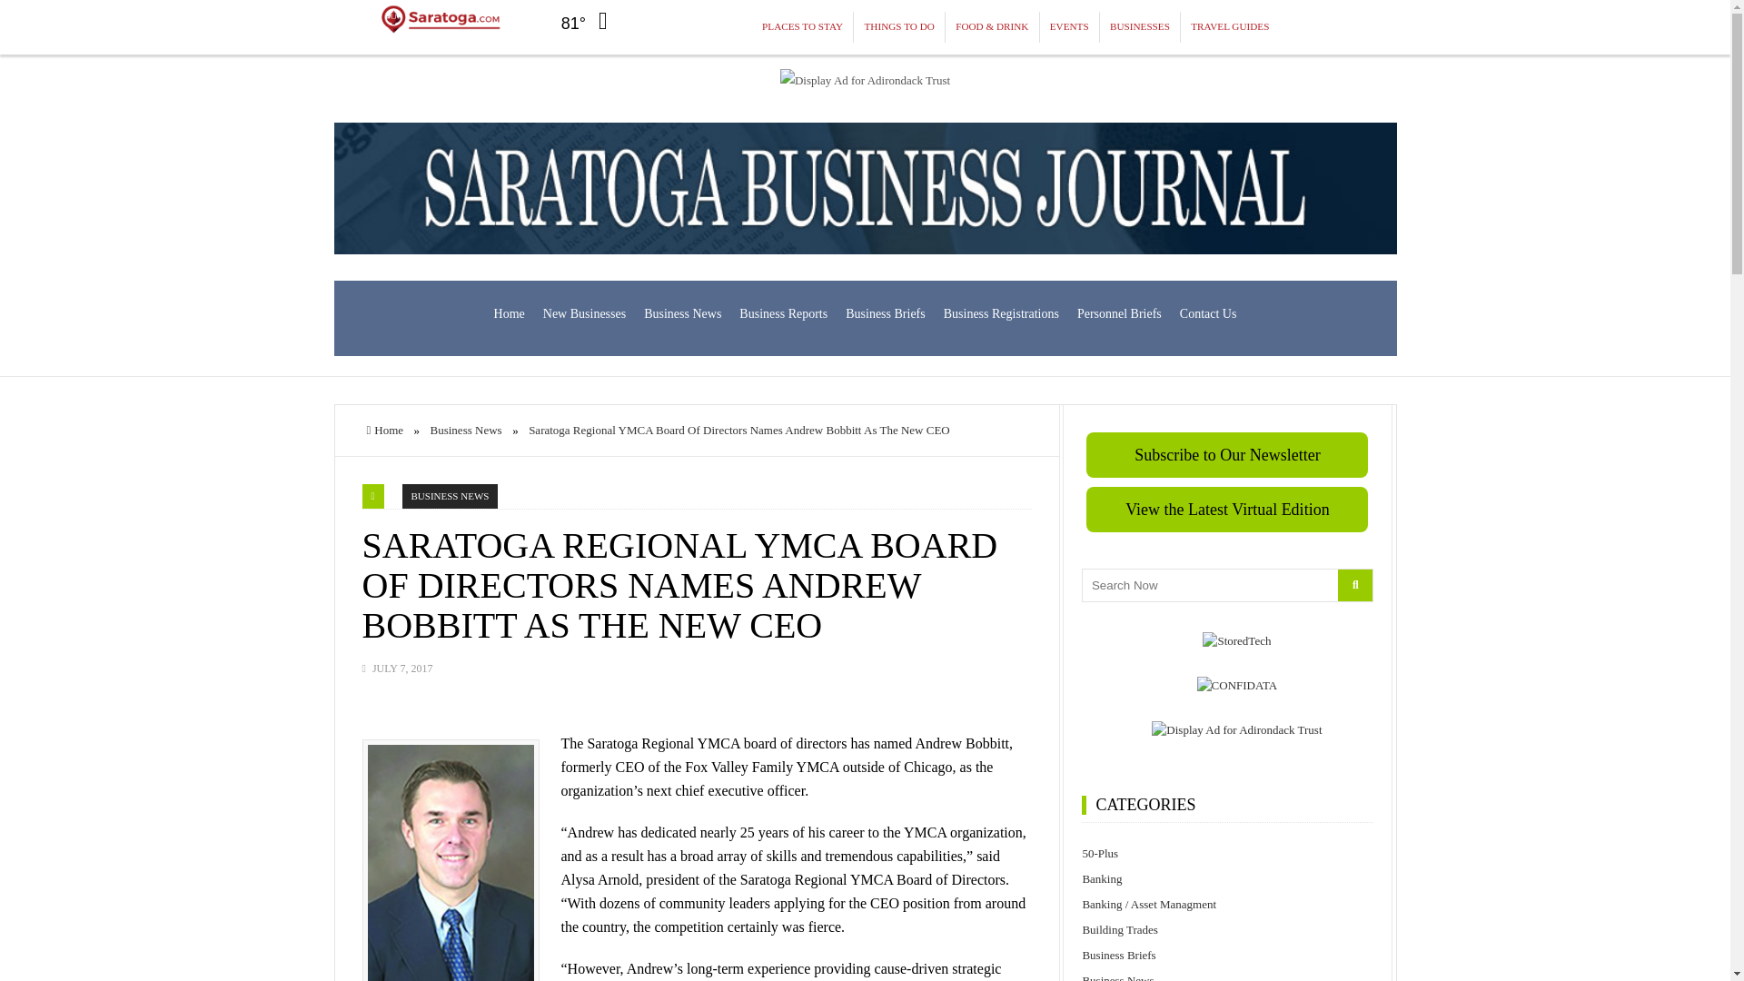  I want to click on Home, so click(509, 314).